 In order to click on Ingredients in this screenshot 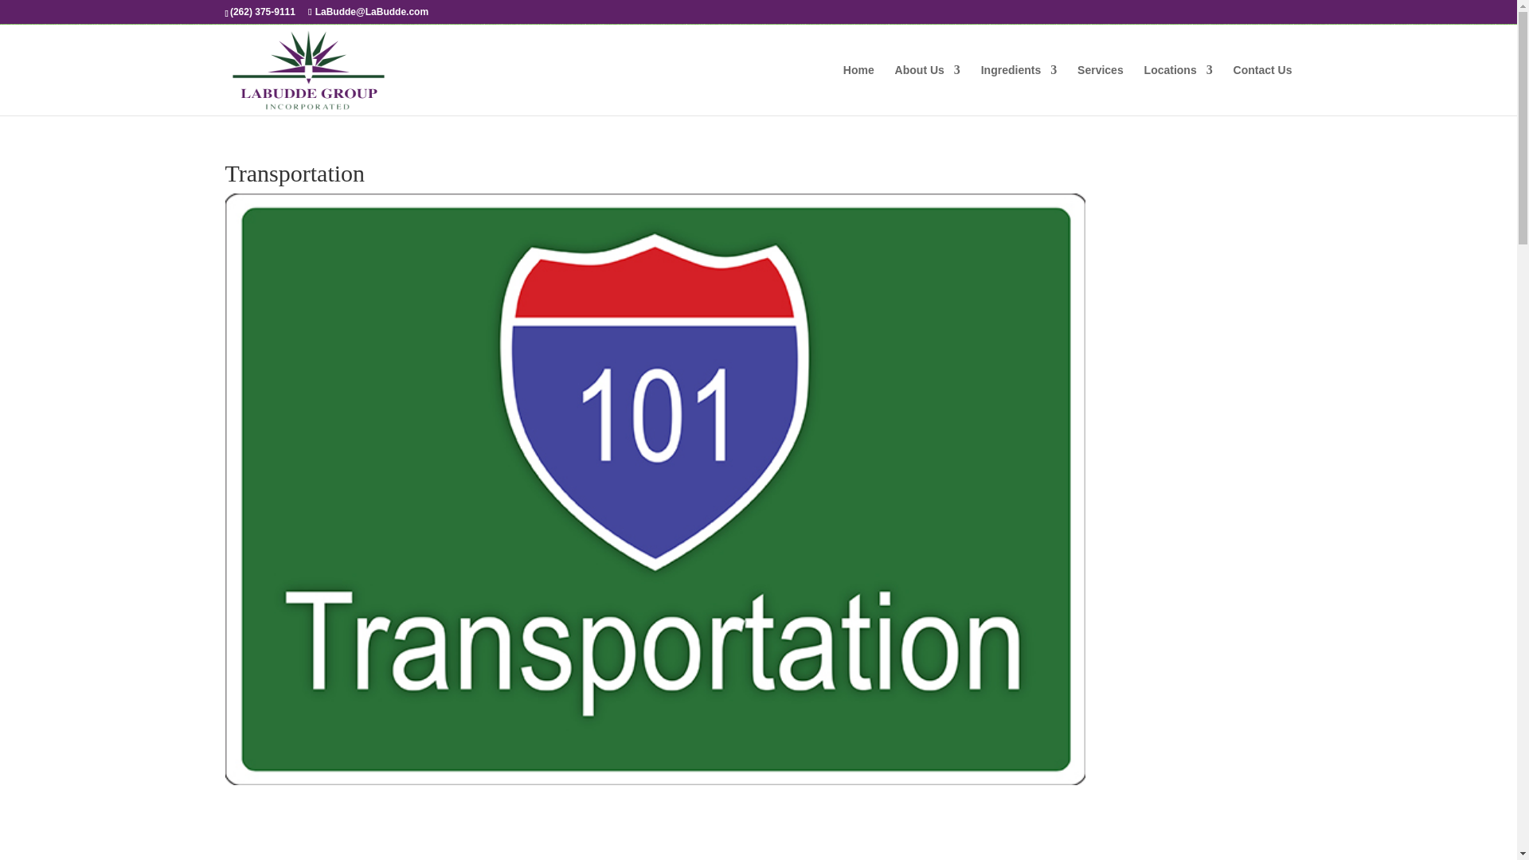, I will do `click(1019, 89)`.